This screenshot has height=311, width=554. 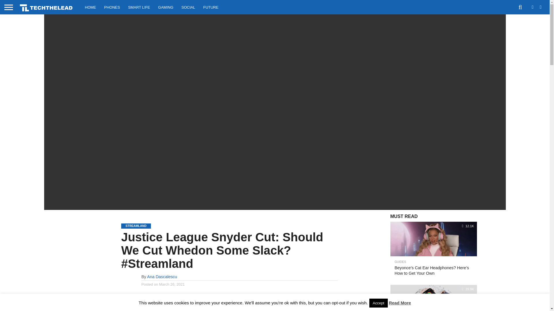 I want to click on GAMING, so click(x=166, y=7).